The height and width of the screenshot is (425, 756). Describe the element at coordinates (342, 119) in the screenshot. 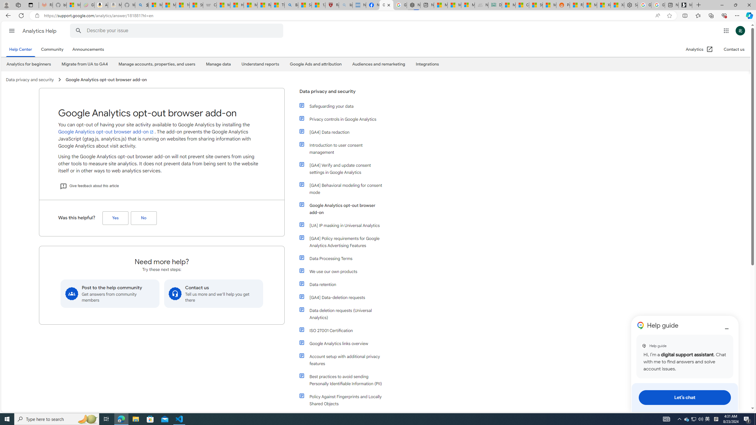

I see `Privacy controls in Google Analytics` at that location.